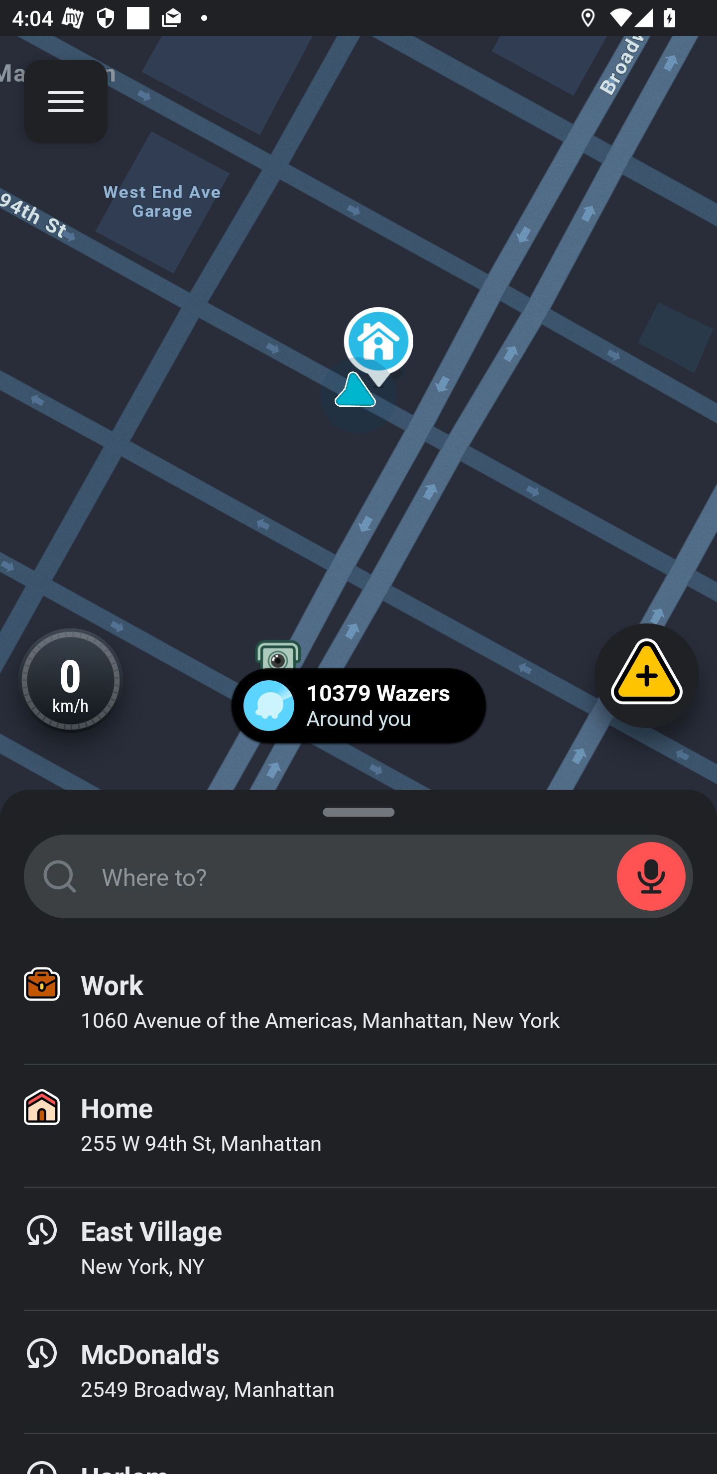 The width and height of the screenshot is (717, 1474). I want to click on START_STATE_SEARCH_FIELD Where to?, so click(358, 876).